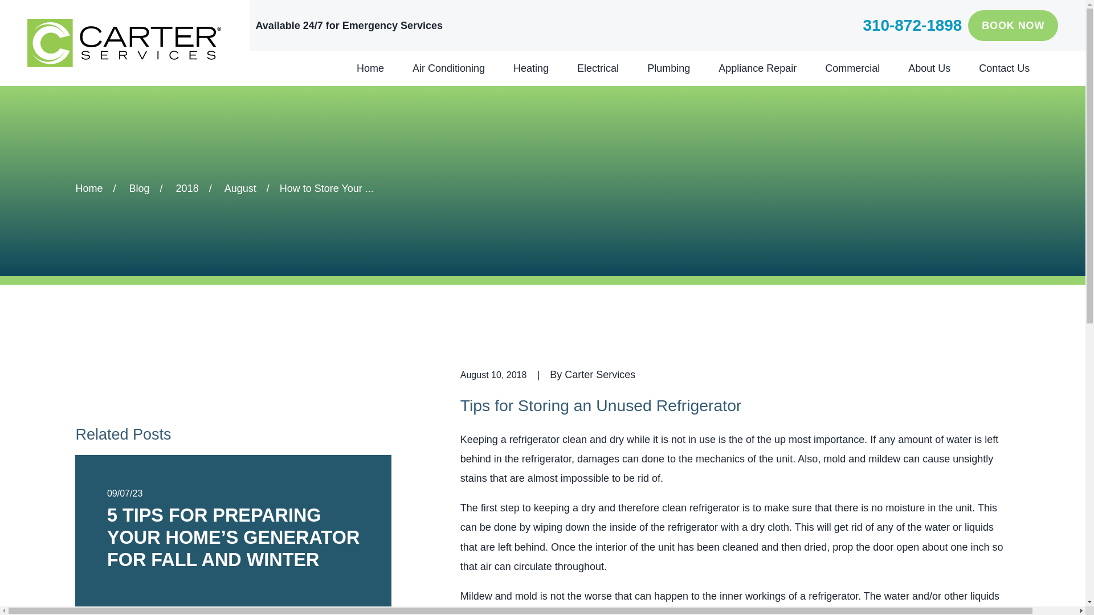 The width and height of the screenshot is (1094, 615). What do you see at coordinates (598, 68) in the screenshot?
I see `Electrical` at bounding box center [598, 68].